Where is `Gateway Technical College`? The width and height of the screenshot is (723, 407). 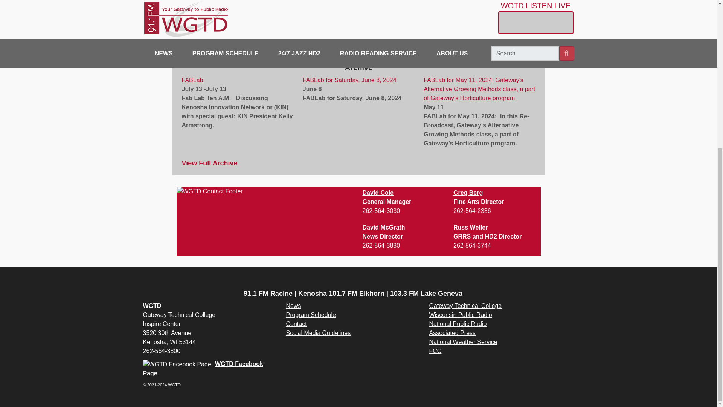 Gateway Technical College is located at coordinates (465, 306).